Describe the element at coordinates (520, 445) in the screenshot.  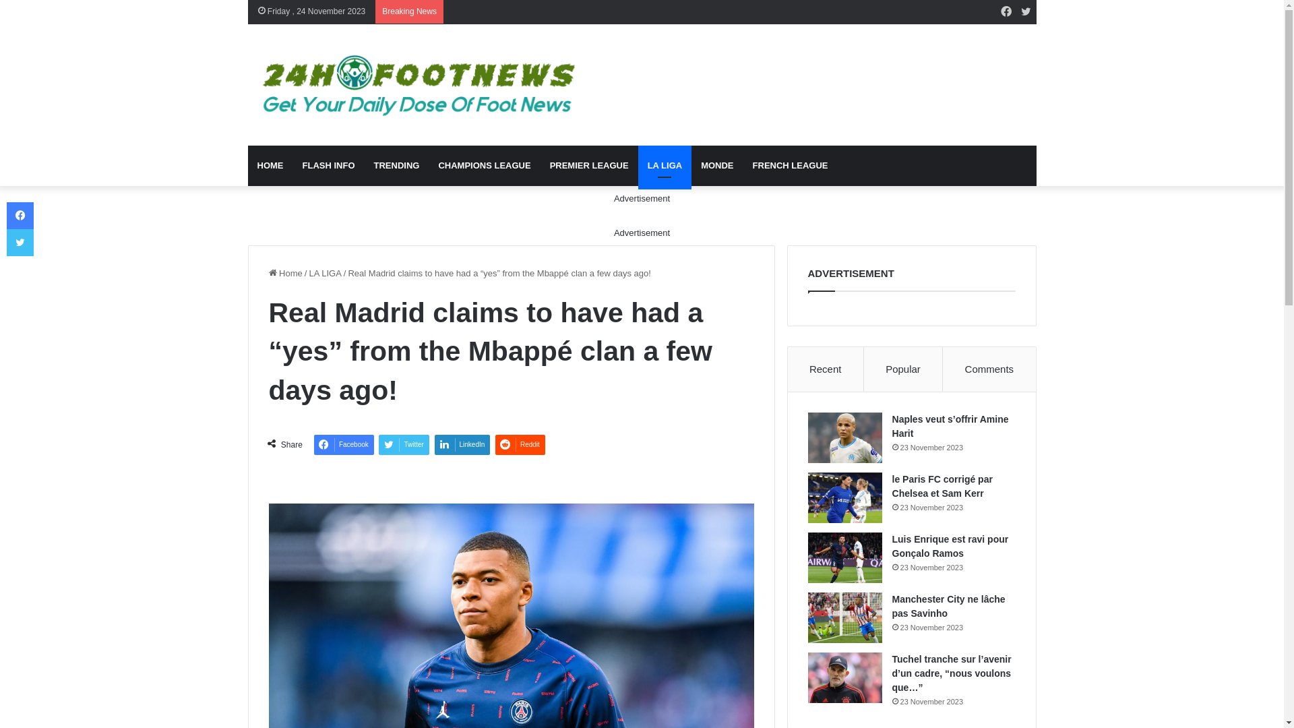
I see `Reddit` at that location.